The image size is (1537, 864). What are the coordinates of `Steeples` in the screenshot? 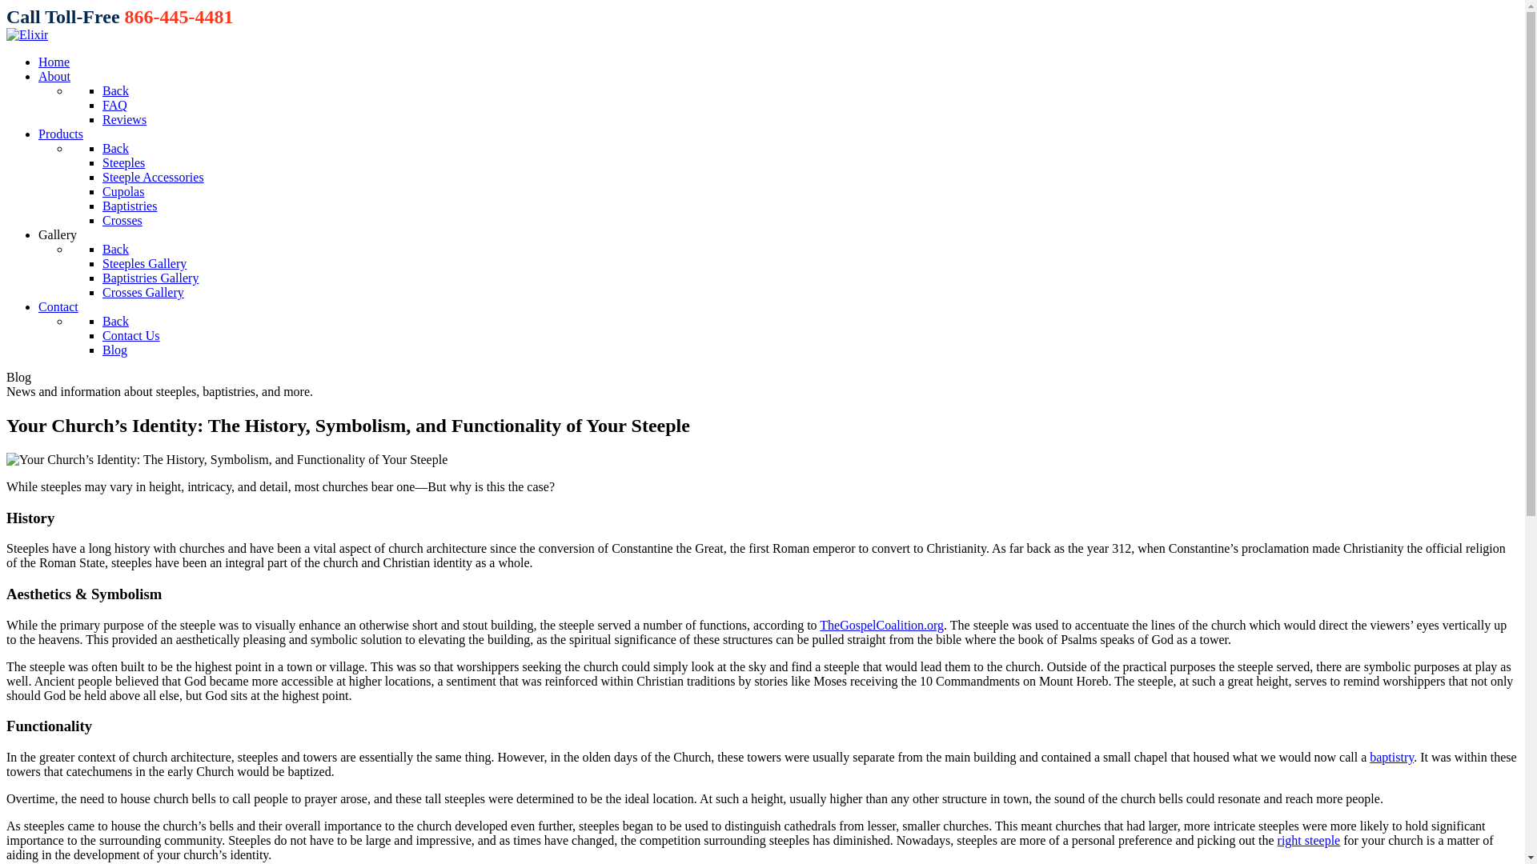 It's located at (123, 162).